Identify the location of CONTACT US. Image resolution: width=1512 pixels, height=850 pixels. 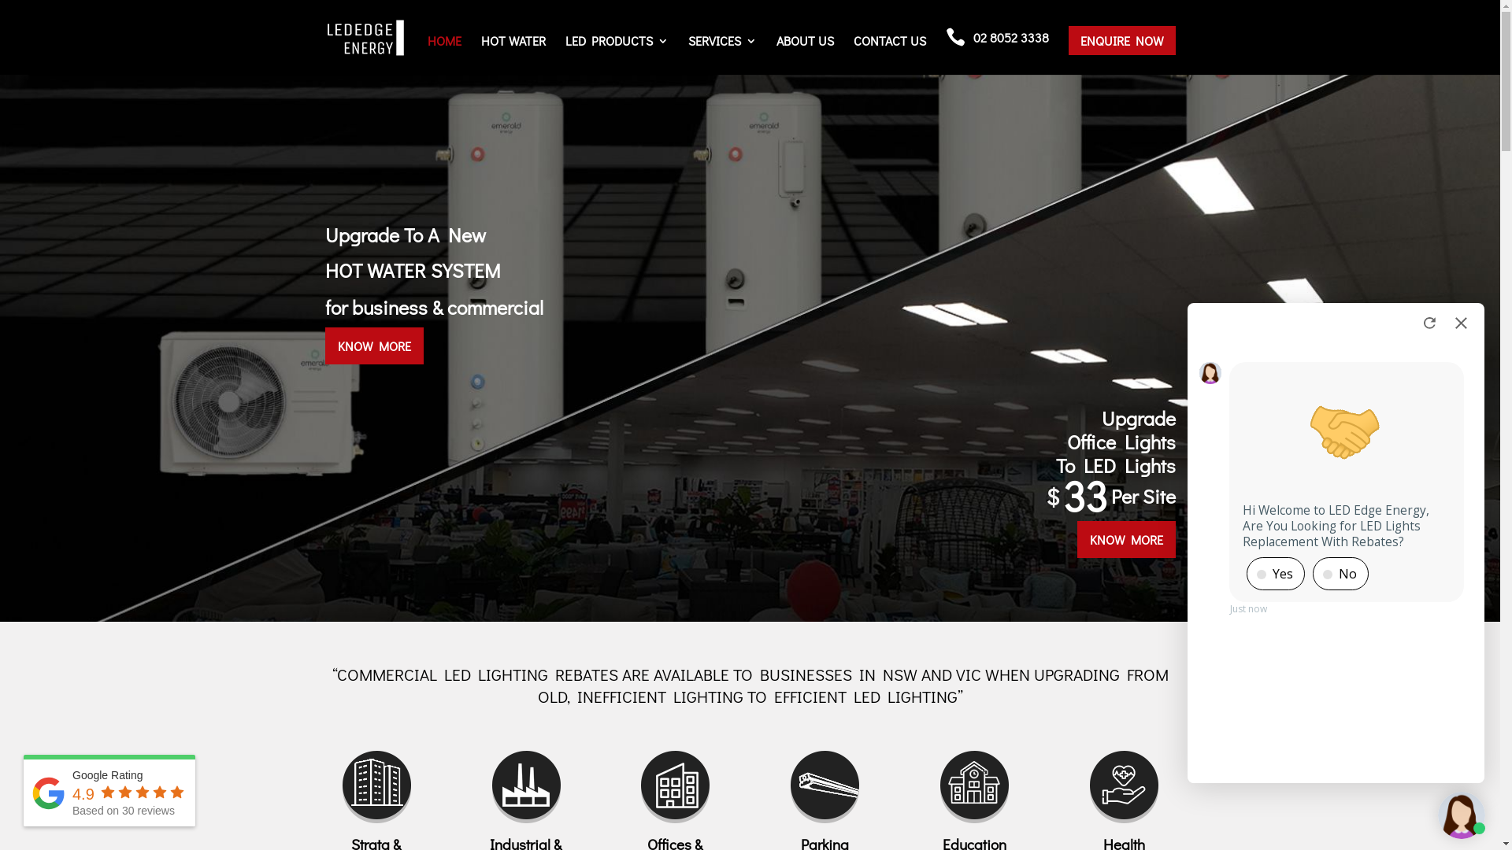
(890, 55).